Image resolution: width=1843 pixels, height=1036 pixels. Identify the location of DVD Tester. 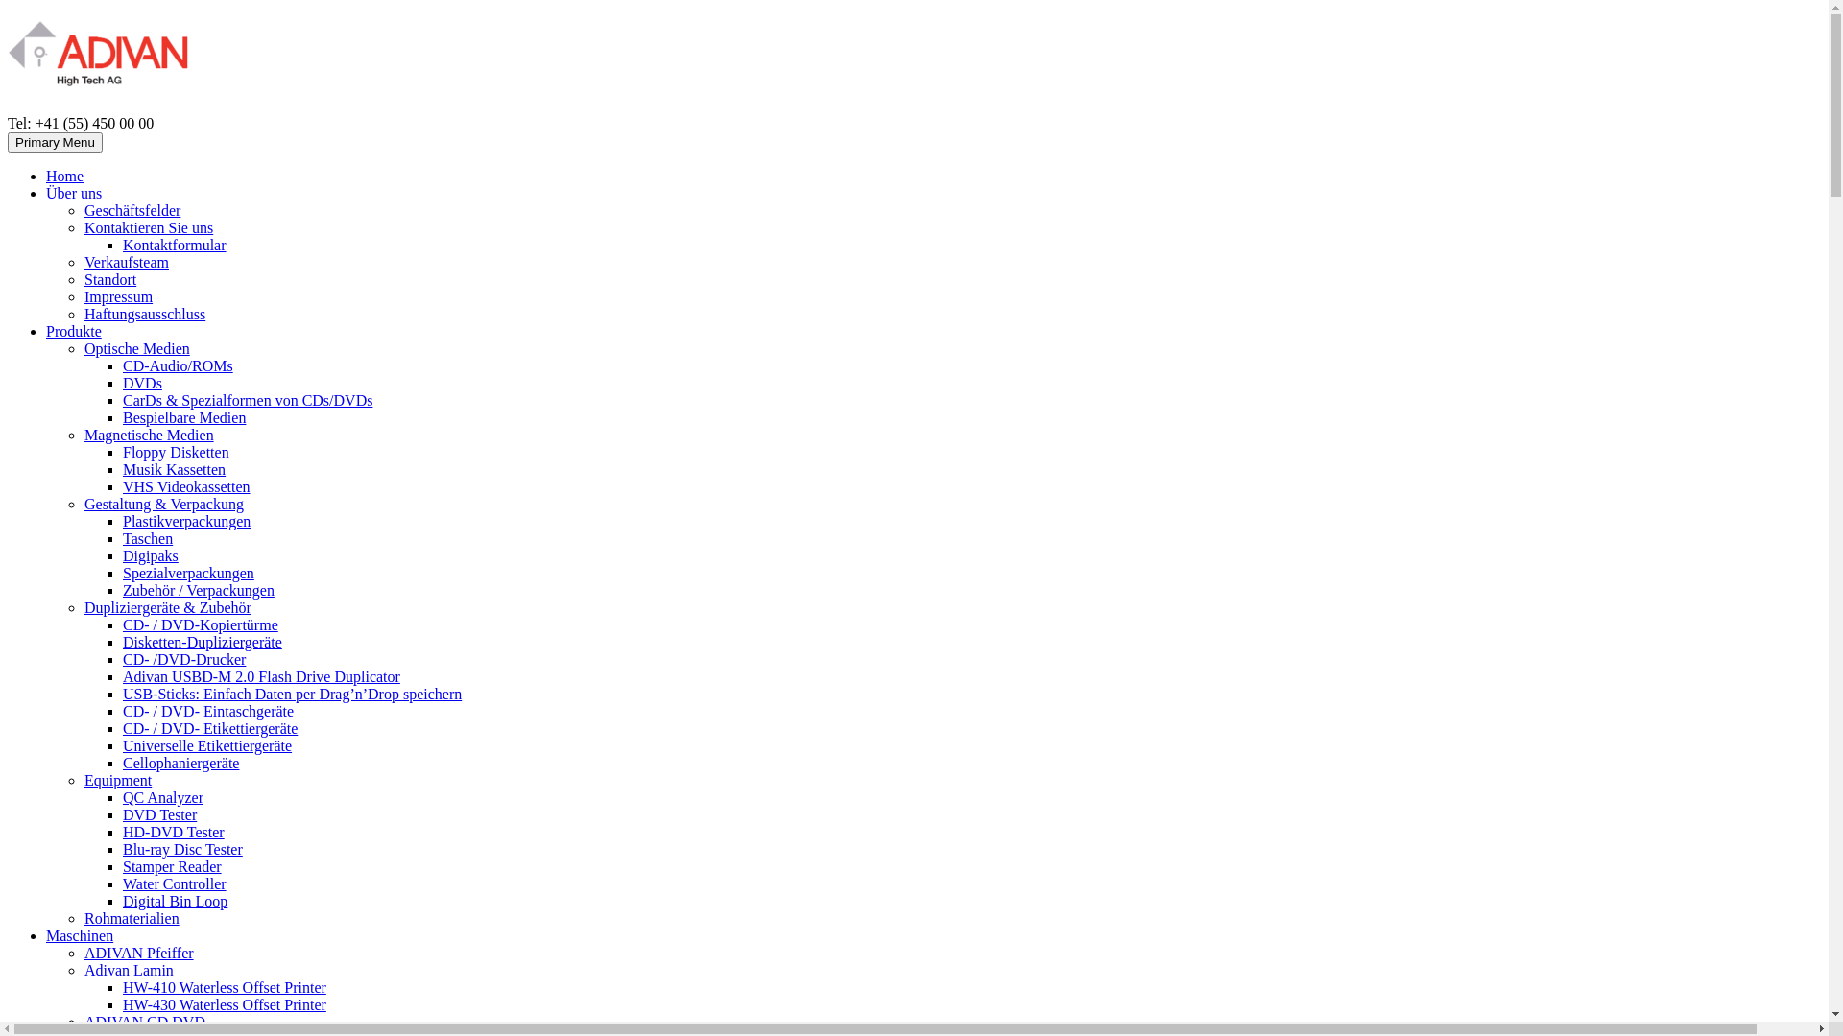
(159, 815).